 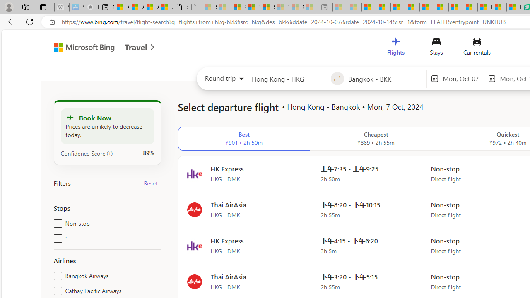 I want to click on Microsoft Bing, so click(x=80, y=48).